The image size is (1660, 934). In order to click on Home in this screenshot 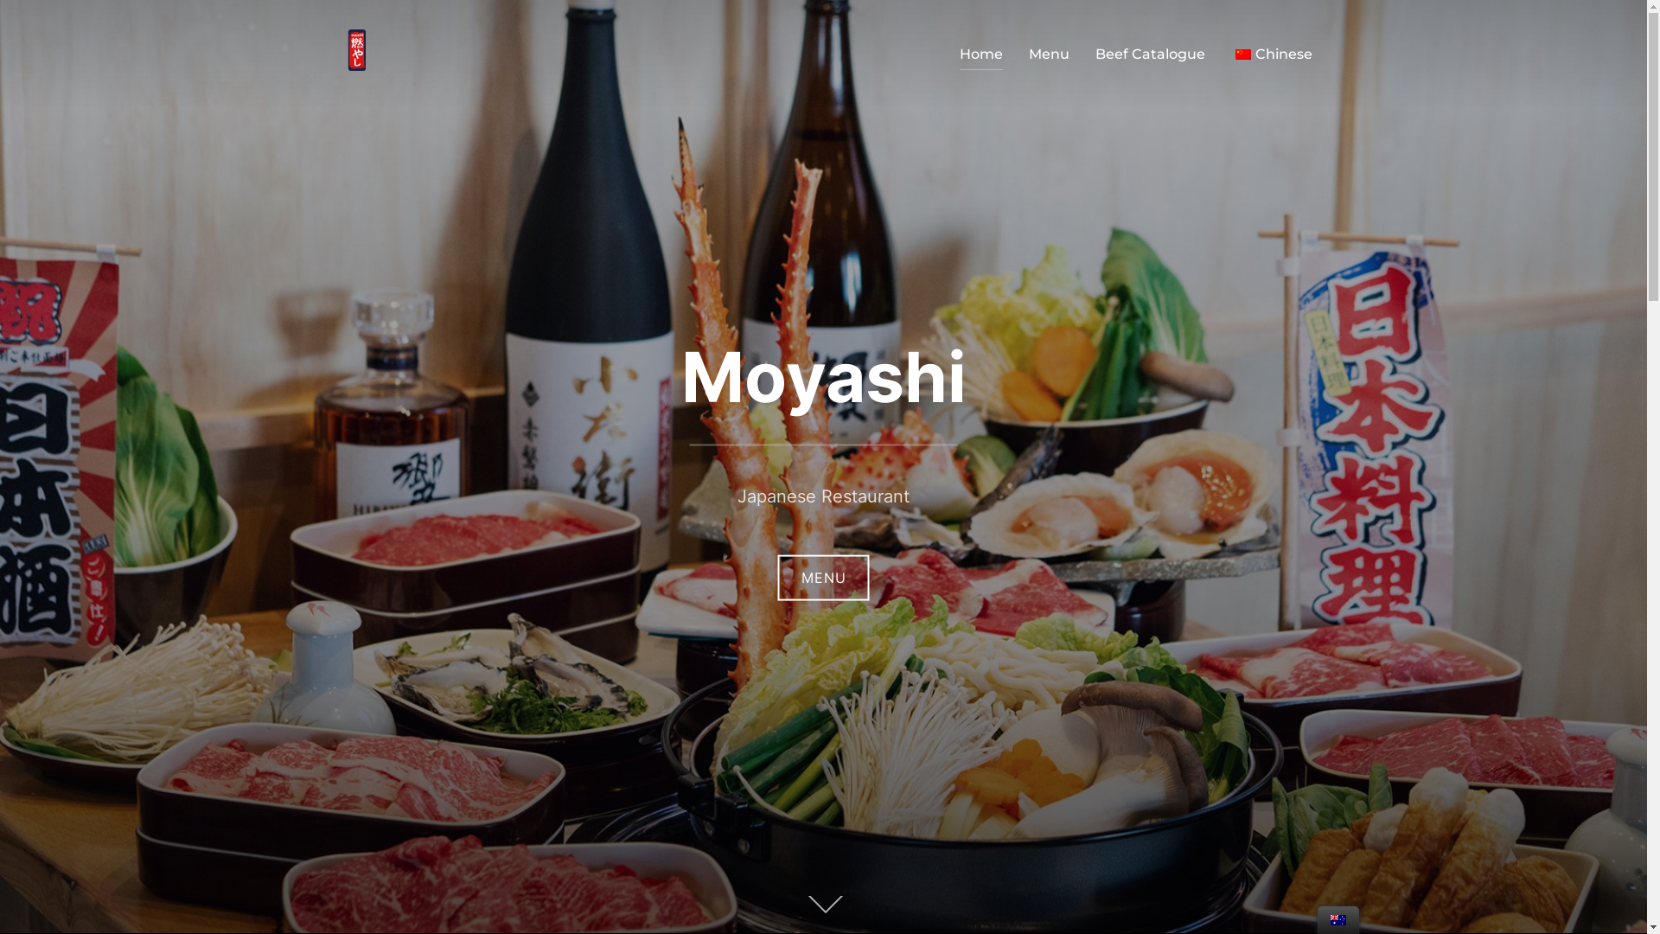, I will do `click(981, 54)`.